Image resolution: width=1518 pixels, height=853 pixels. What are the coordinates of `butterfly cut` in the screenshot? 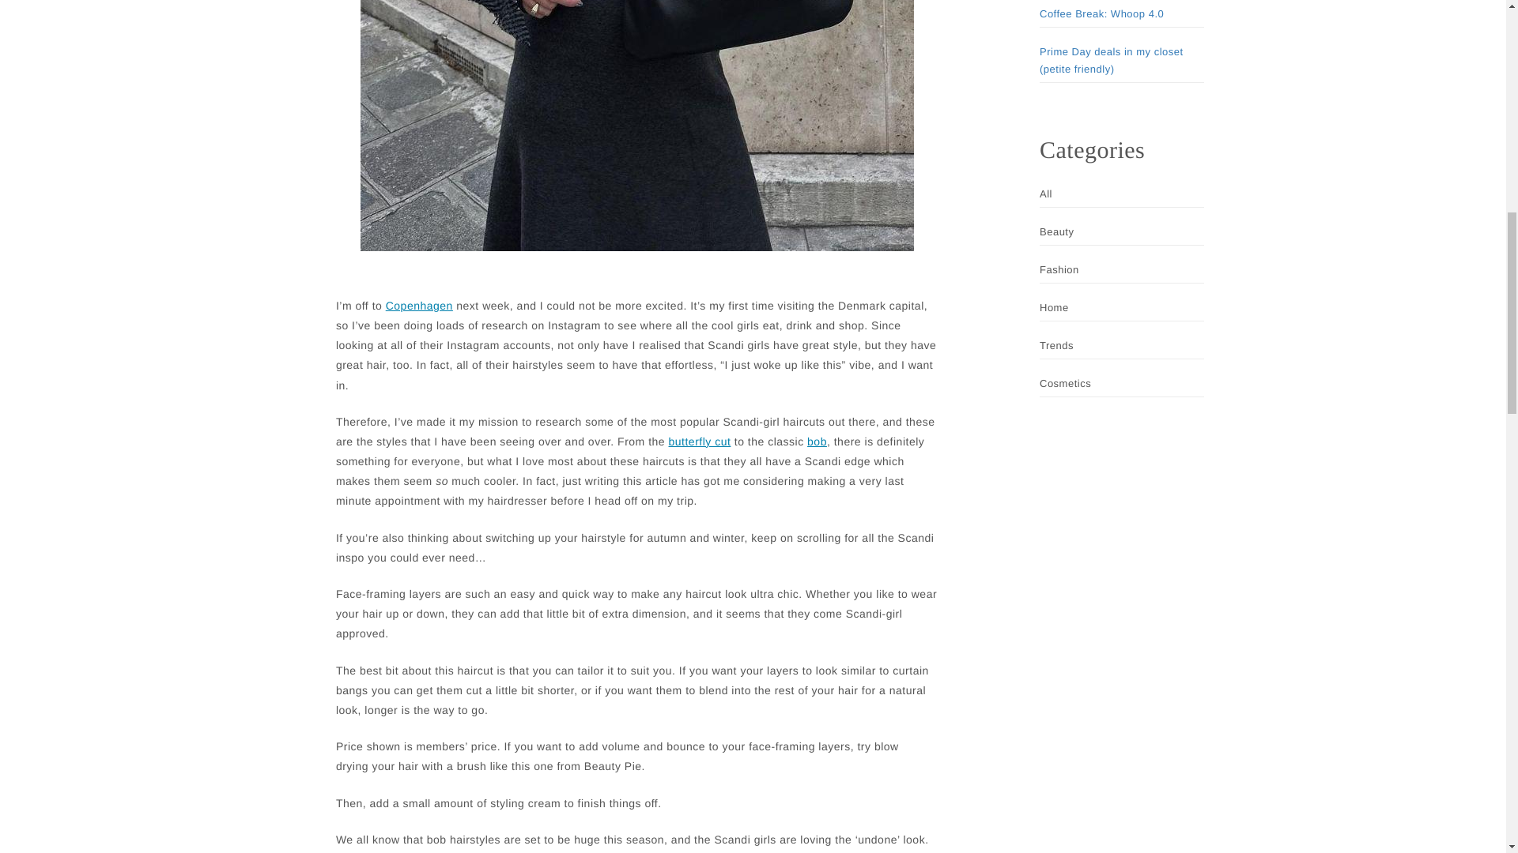 It's located at (700, 442).